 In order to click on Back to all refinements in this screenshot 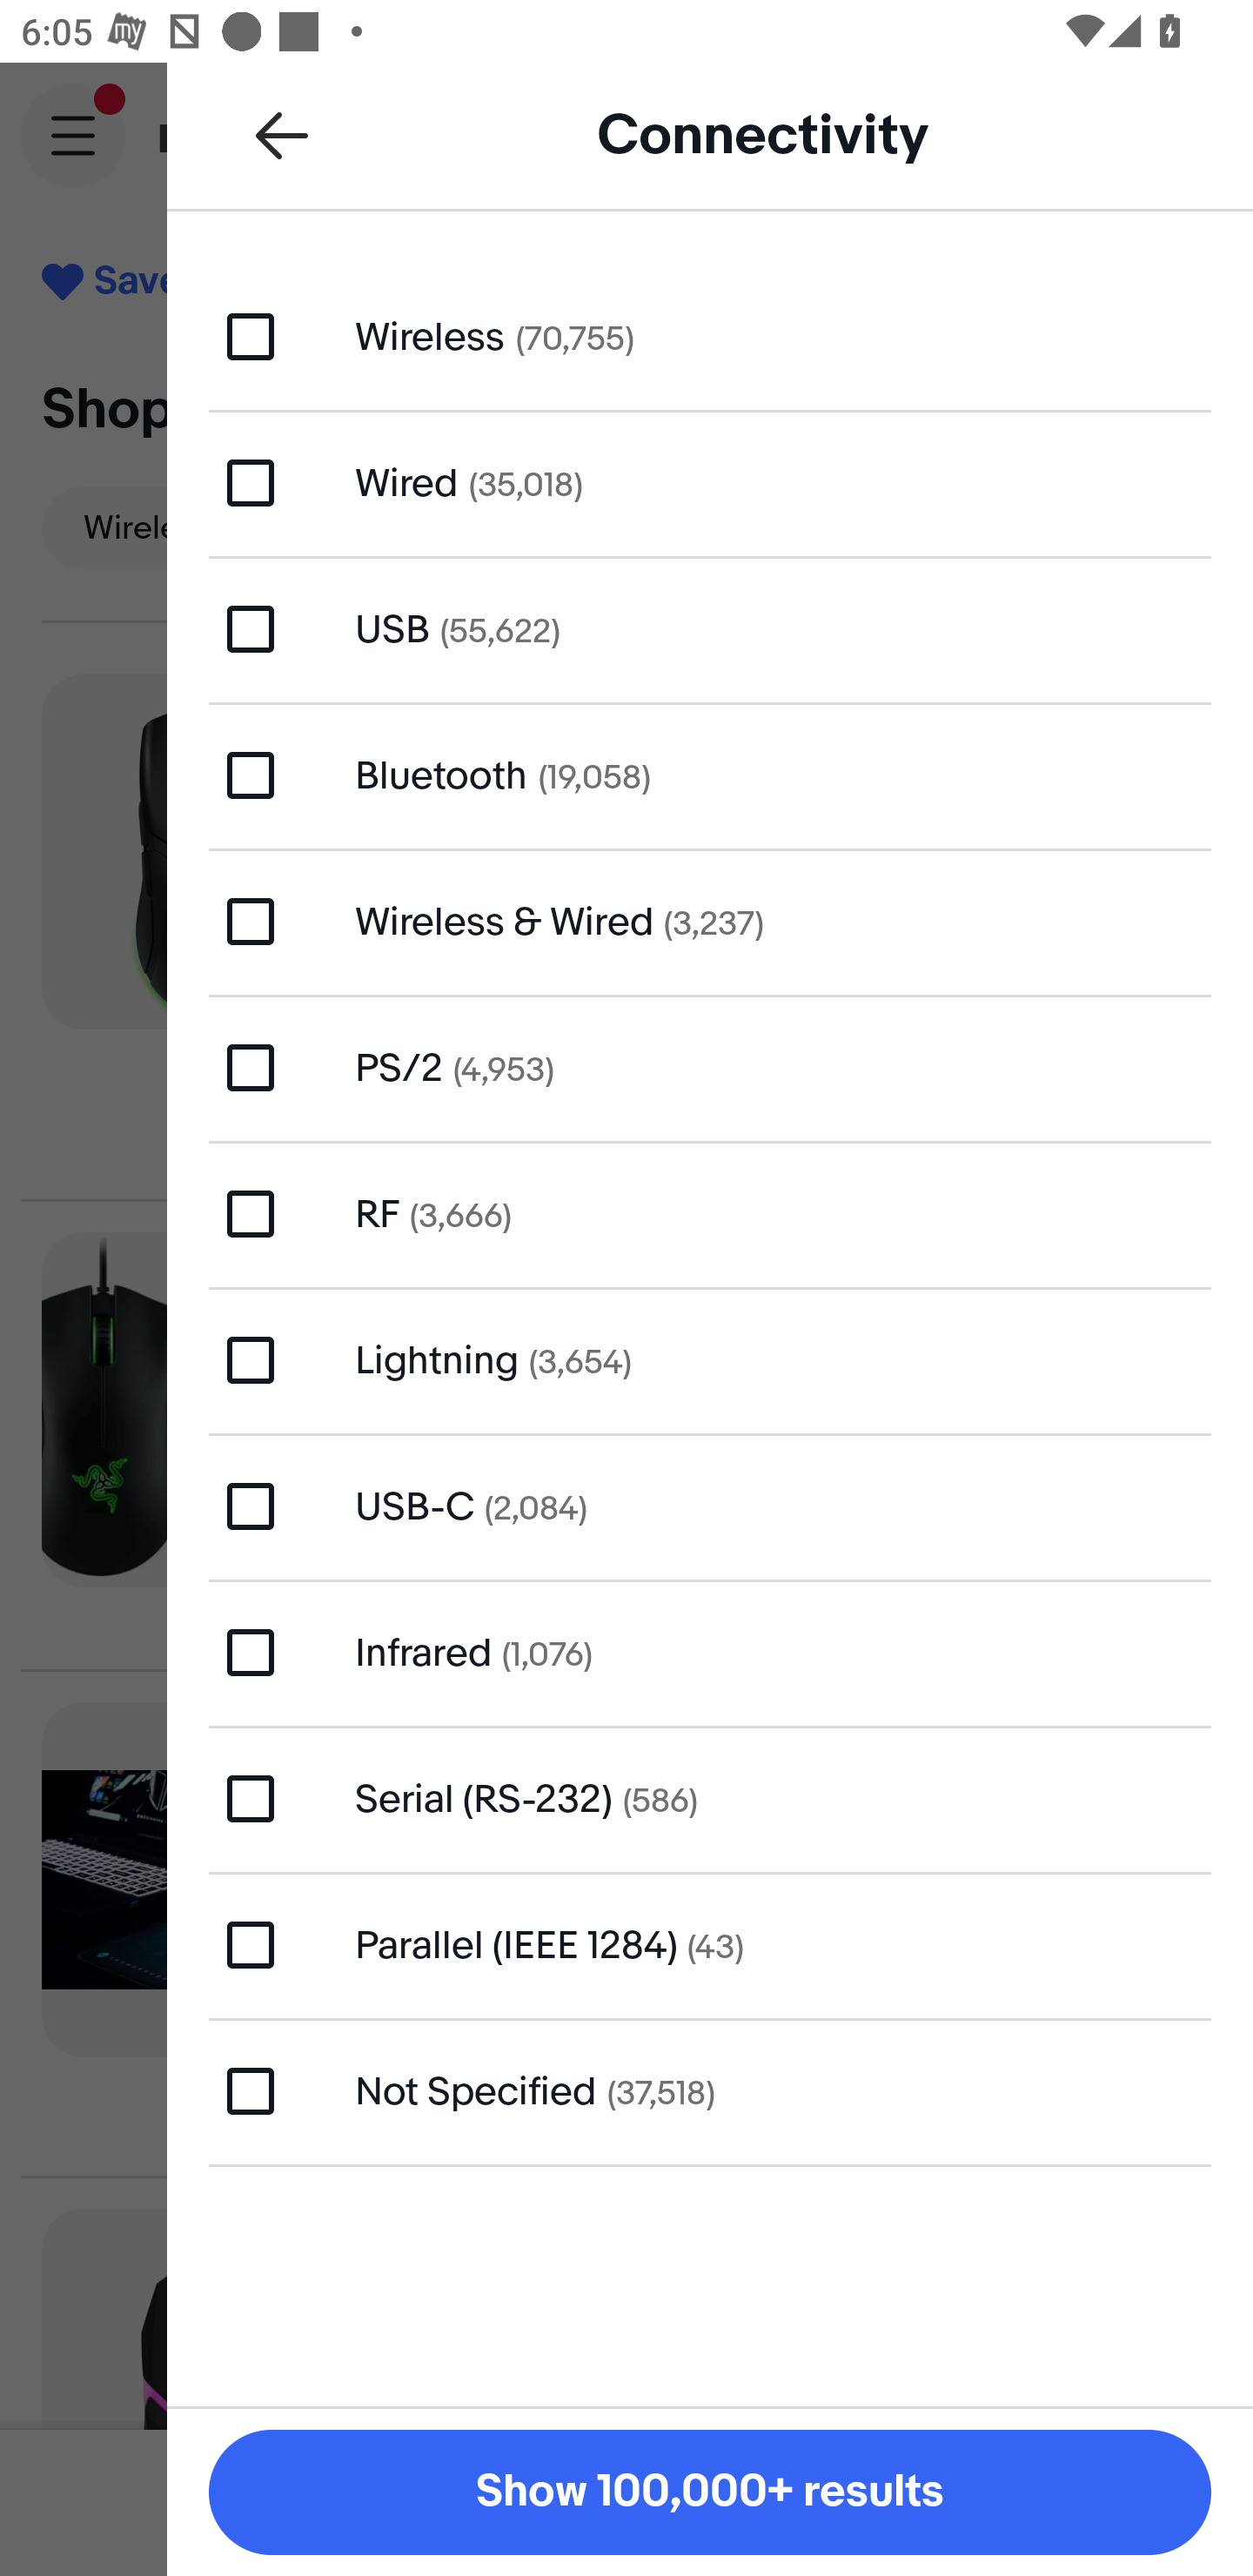, I will do `click(282, 134)`.